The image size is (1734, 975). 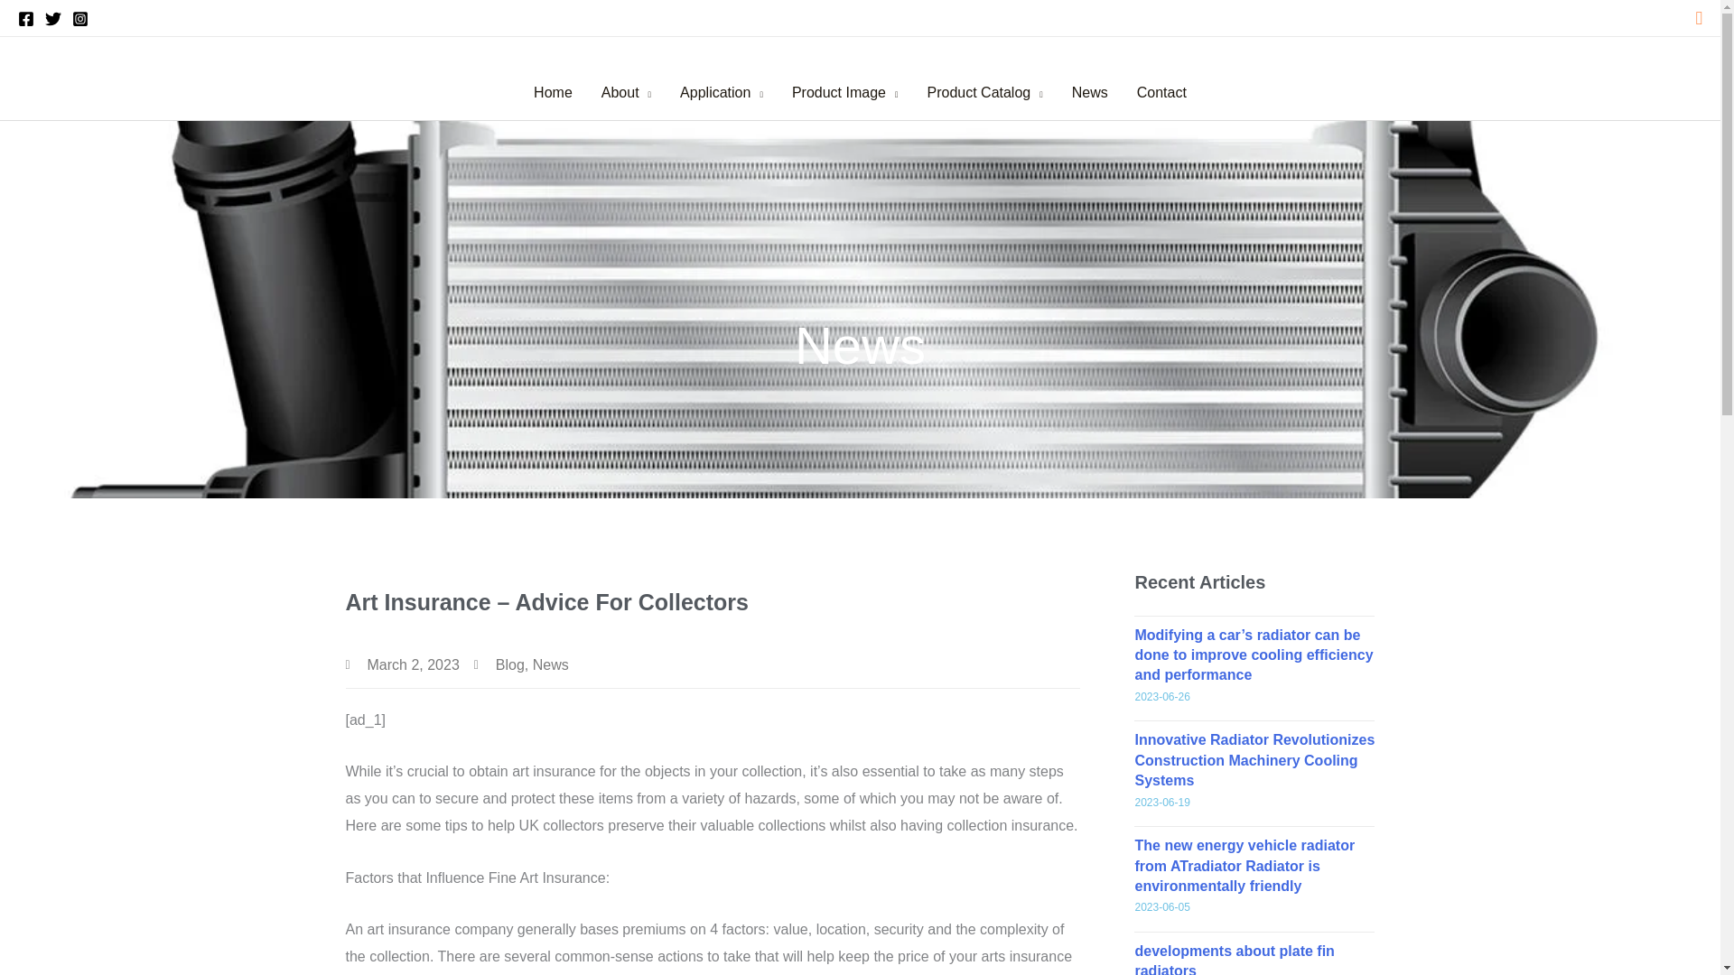 I want to click on Product Catalog, so click(x=984, y=92).